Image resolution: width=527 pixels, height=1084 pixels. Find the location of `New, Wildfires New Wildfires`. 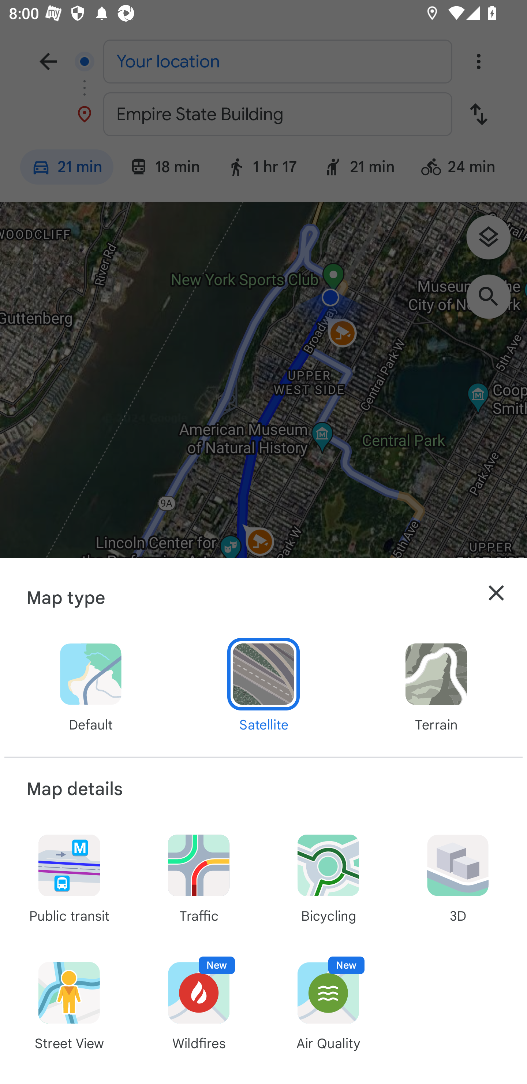

New, Wildfires New Wildfires is located at coordinates (199, 1005).